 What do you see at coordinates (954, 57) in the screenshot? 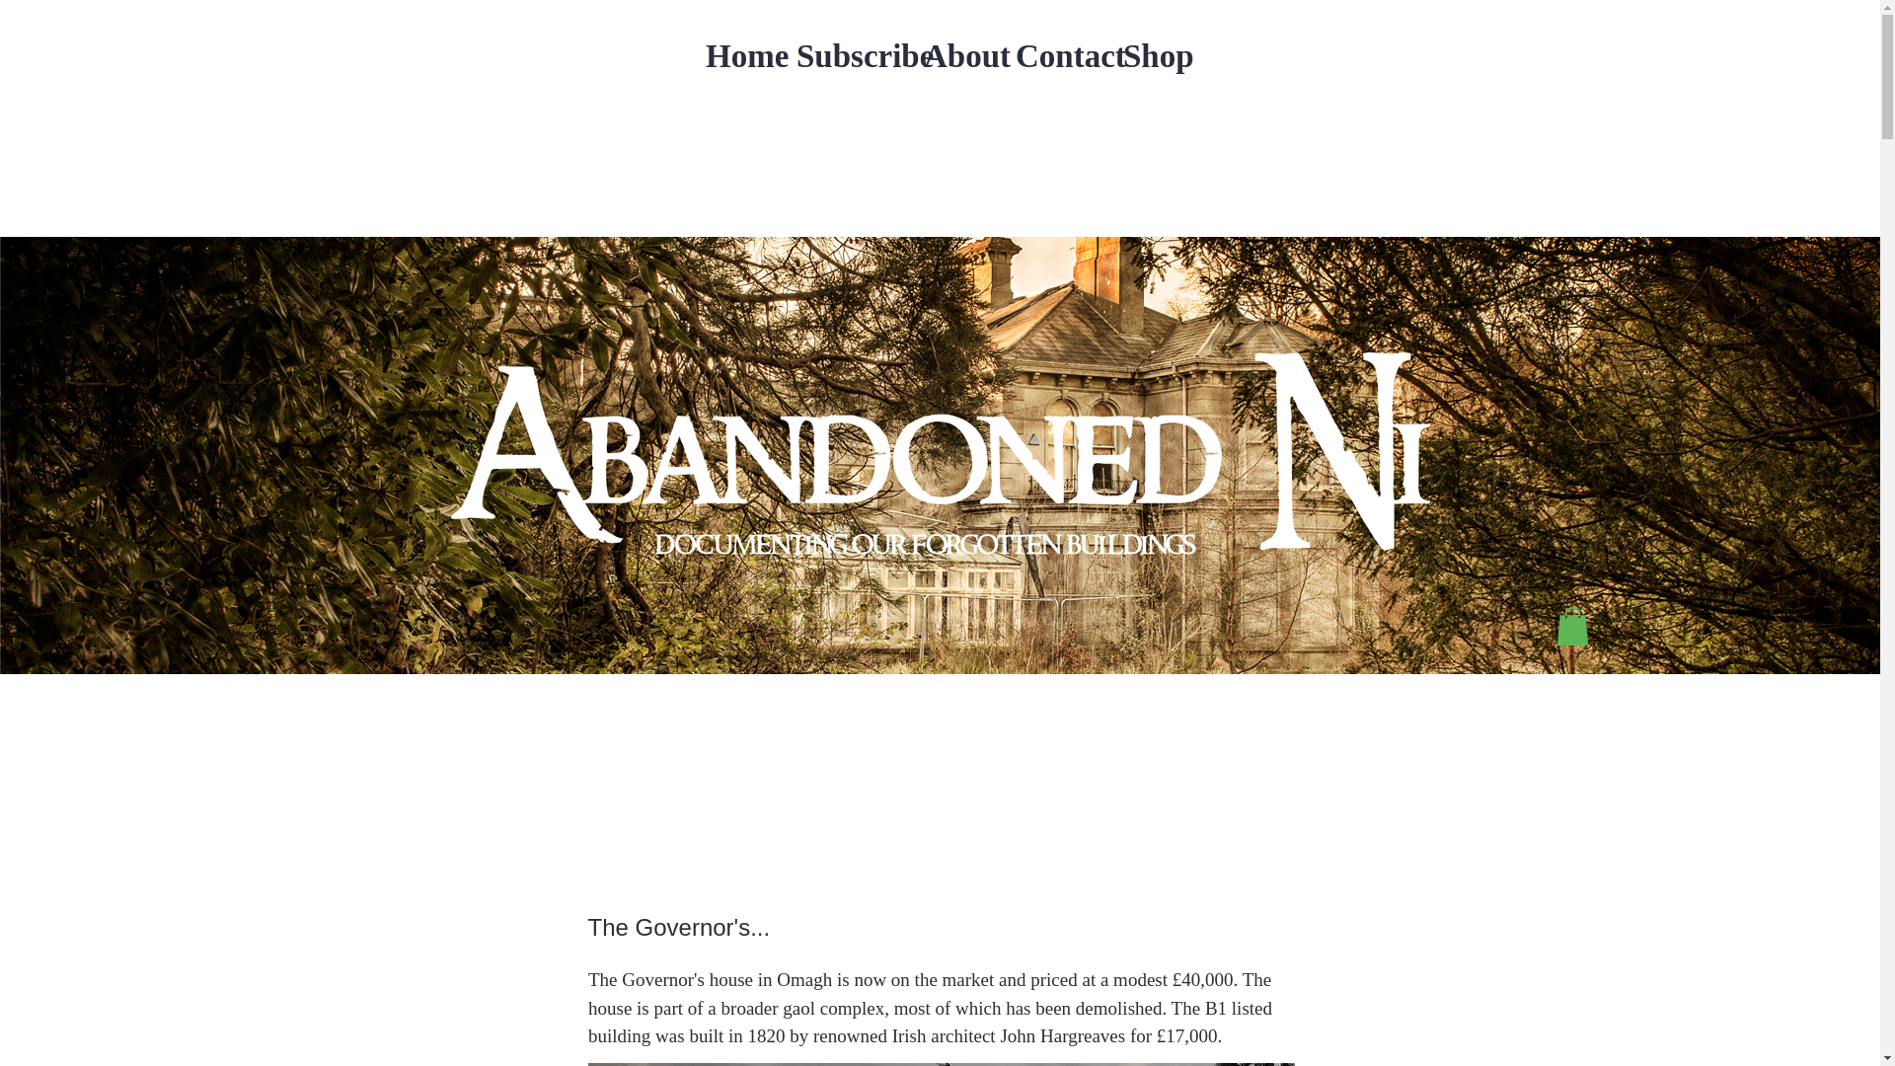
I see `About` at bounding box center [954, 57].